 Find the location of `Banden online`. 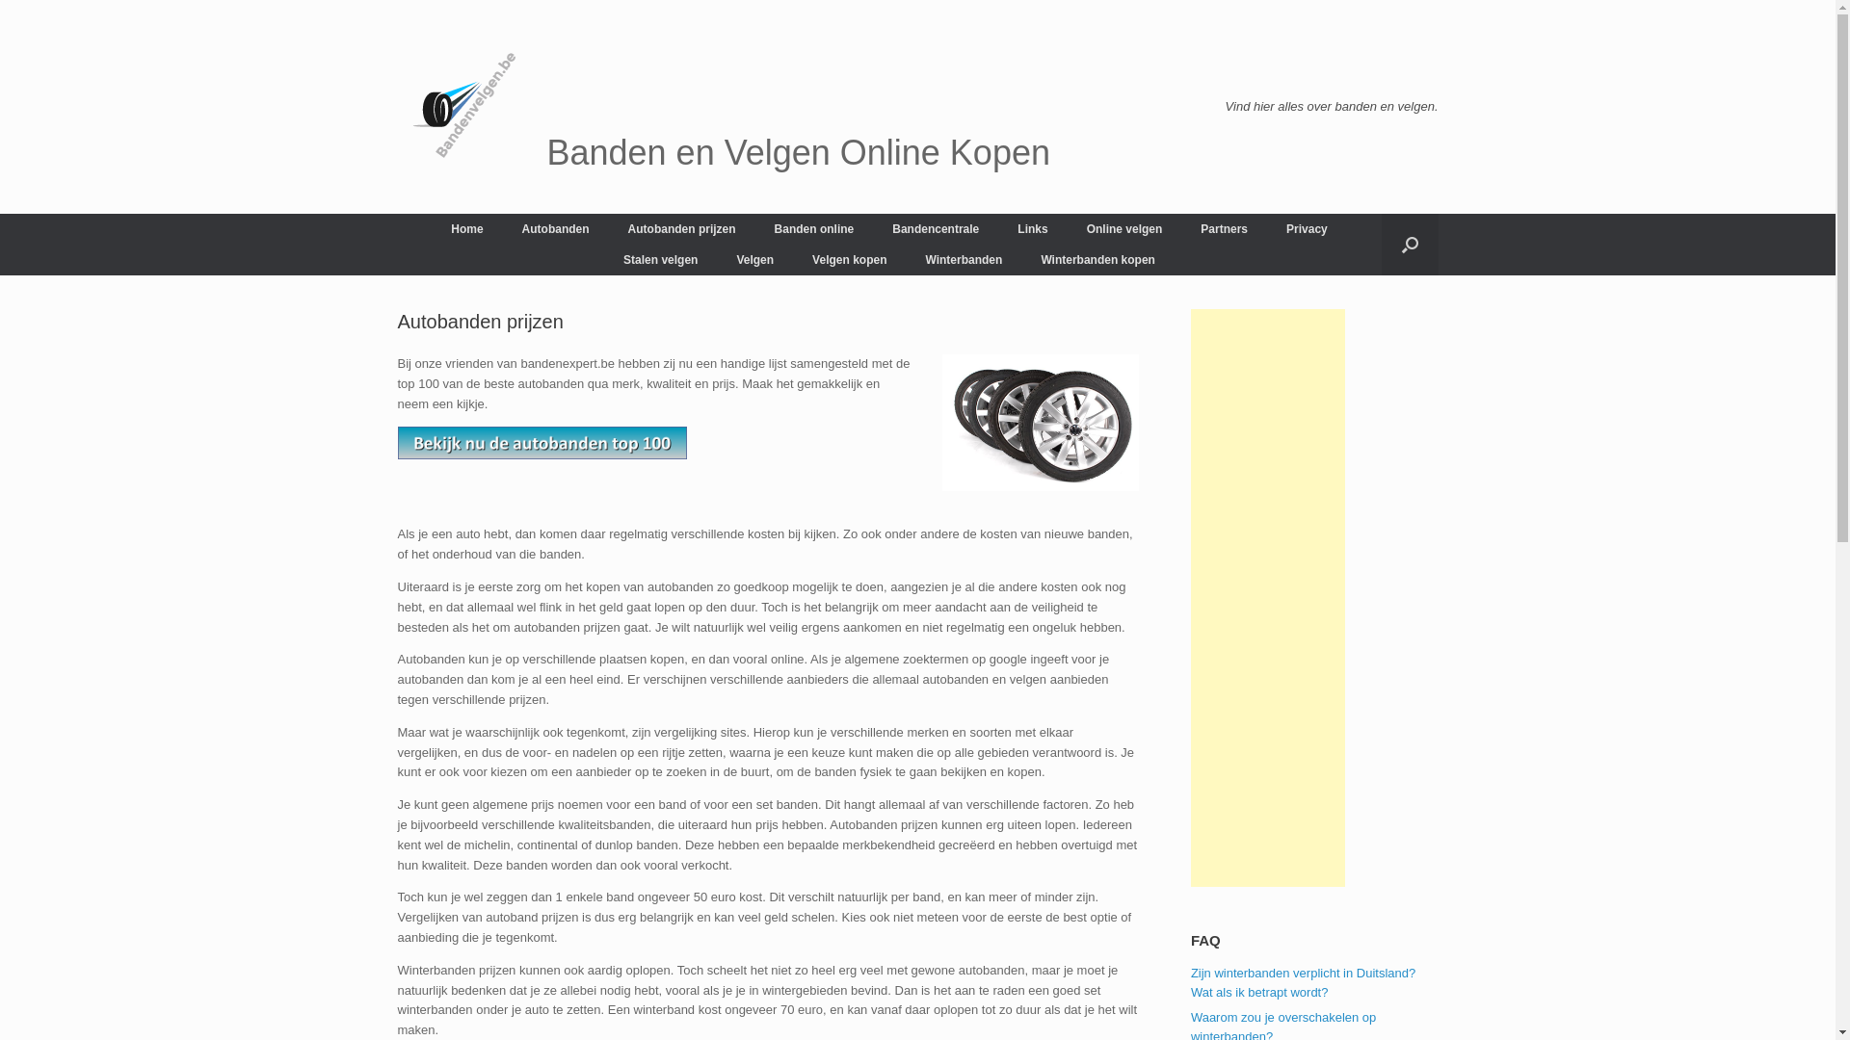

Banden online is located at coordinates (815, 229).